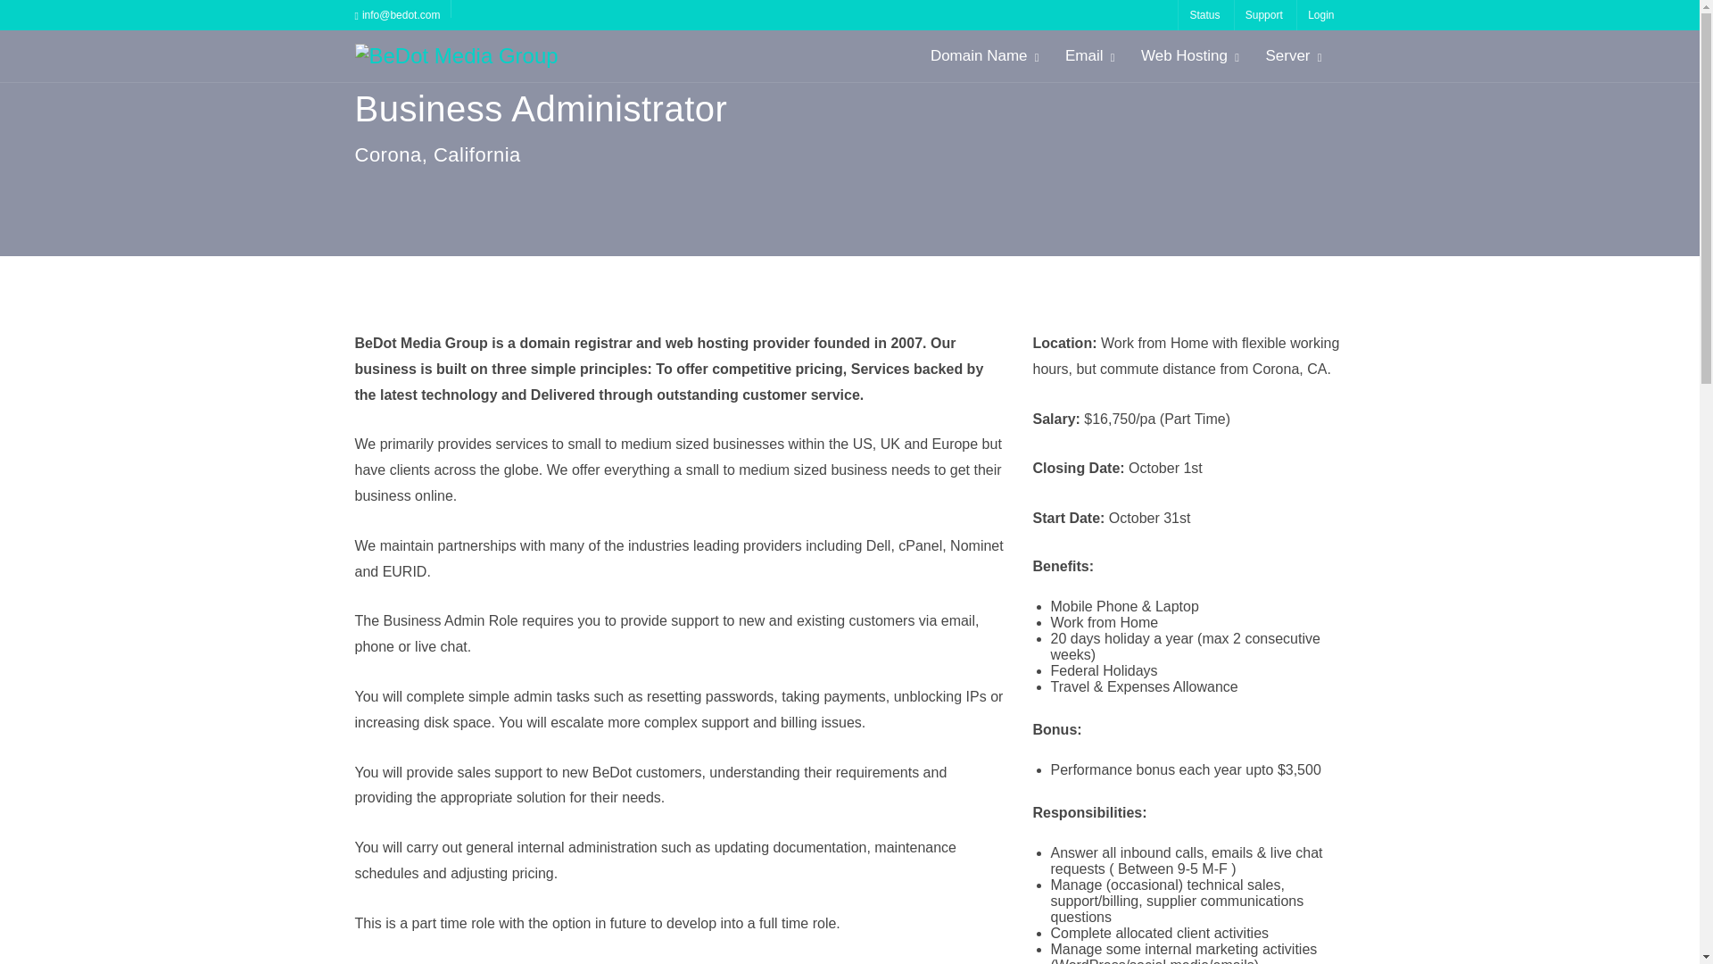 This screenshot has width=1713, height=964. Describe the element at coordinates (1088, 55) in the screenshot. I see `Email` at that location.